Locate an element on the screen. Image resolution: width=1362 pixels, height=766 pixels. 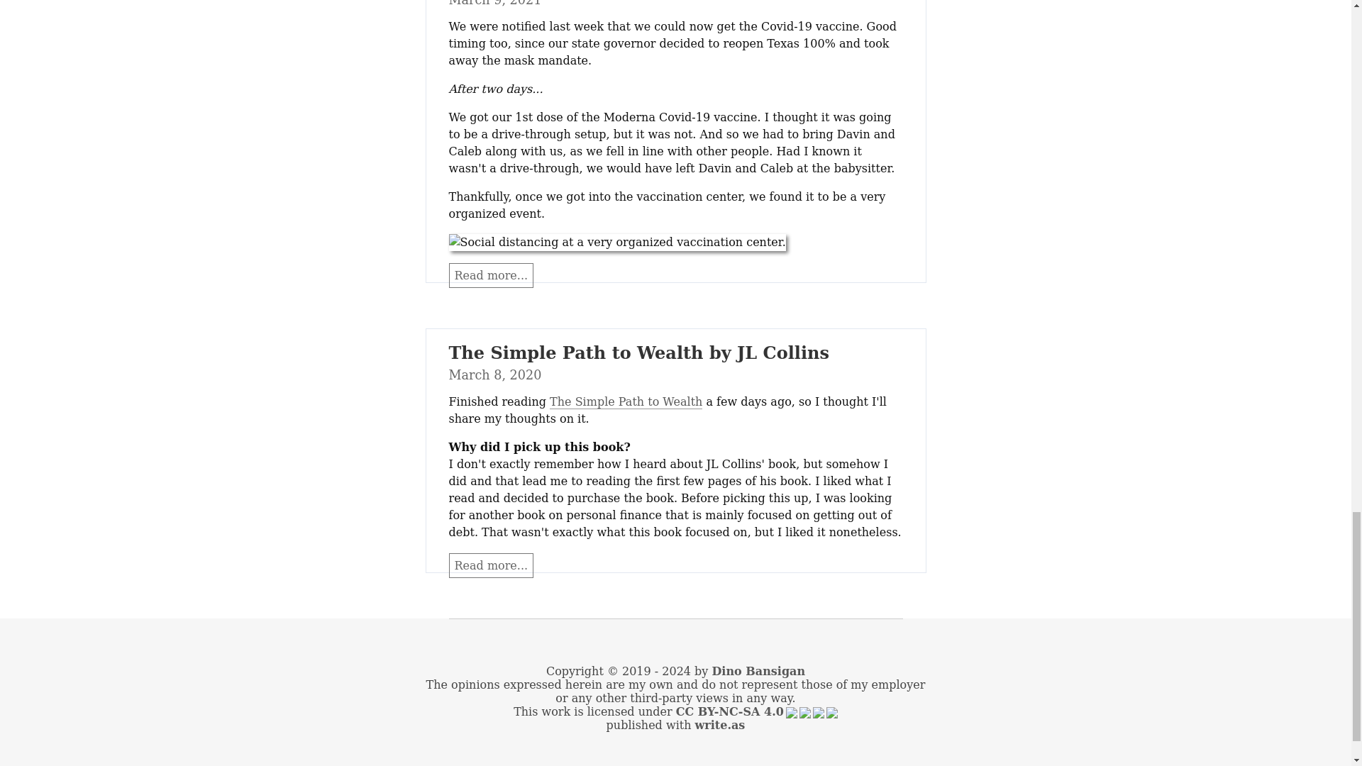
The Simple Path to Wealth by JL Collins is located at coordinates (638, 352).